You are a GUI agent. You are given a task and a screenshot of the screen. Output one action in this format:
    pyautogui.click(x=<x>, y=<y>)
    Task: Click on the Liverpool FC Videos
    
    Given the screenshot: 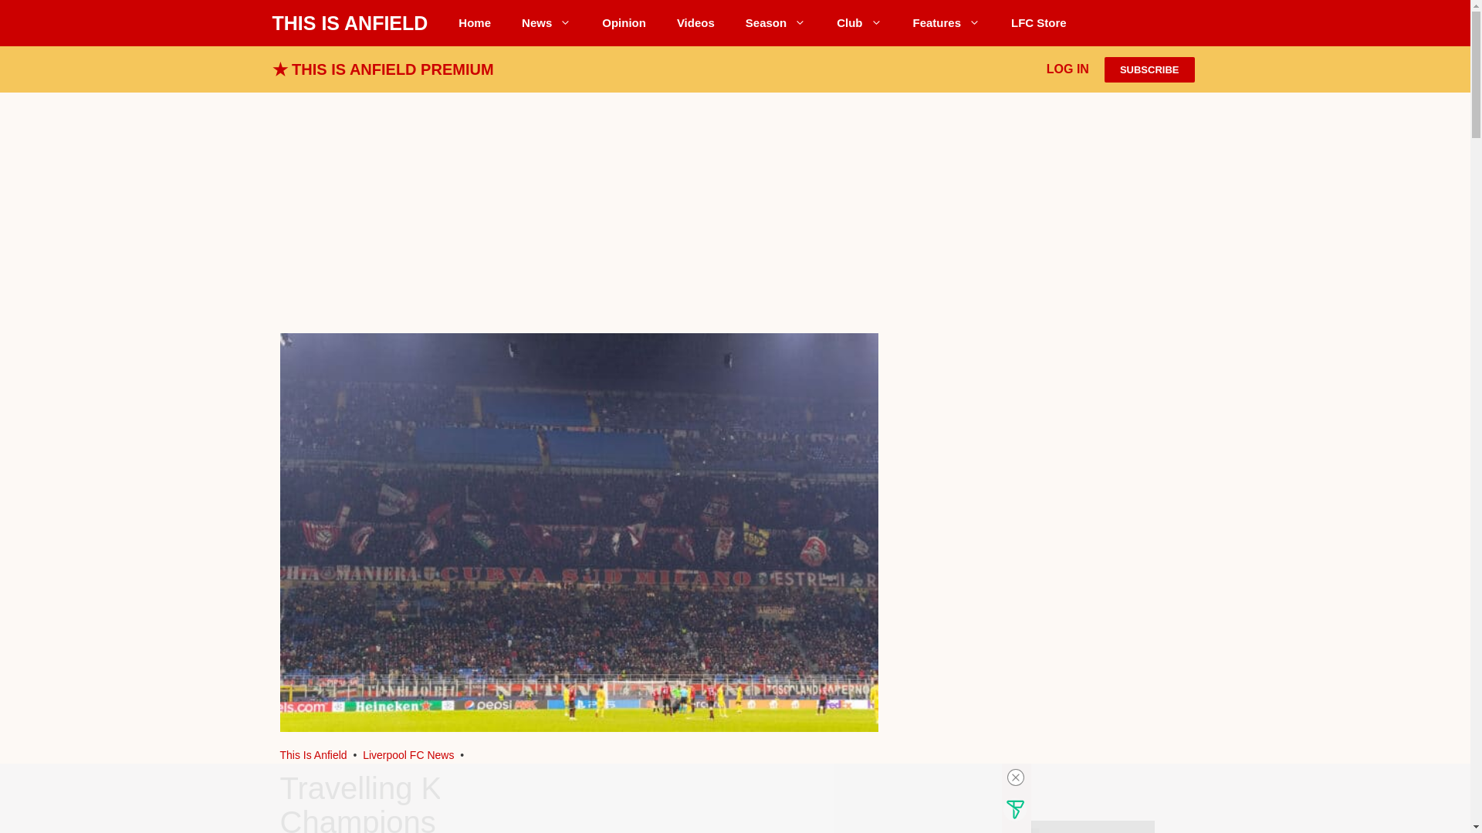 What is the action you would take?
    pyautogui.click(x=695, y=23)
    